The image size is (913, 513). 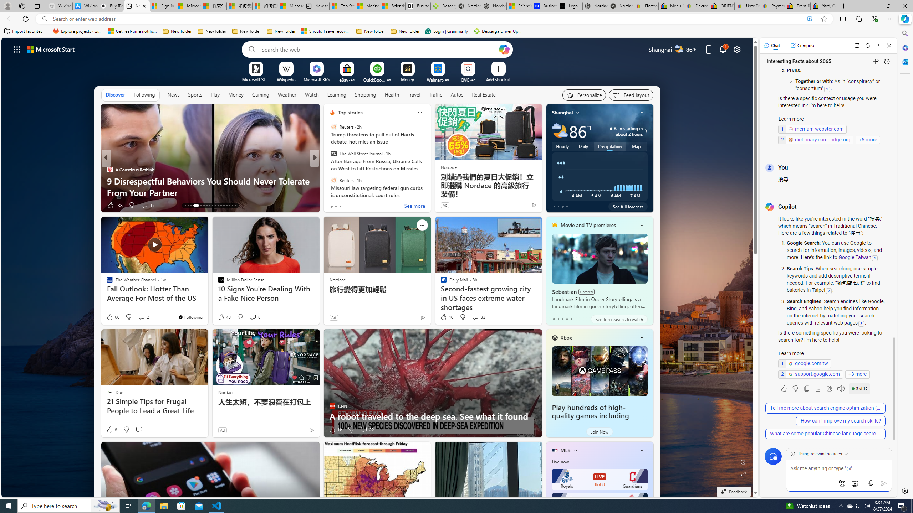 I want to click on Daily, so click(x=583, y=146).